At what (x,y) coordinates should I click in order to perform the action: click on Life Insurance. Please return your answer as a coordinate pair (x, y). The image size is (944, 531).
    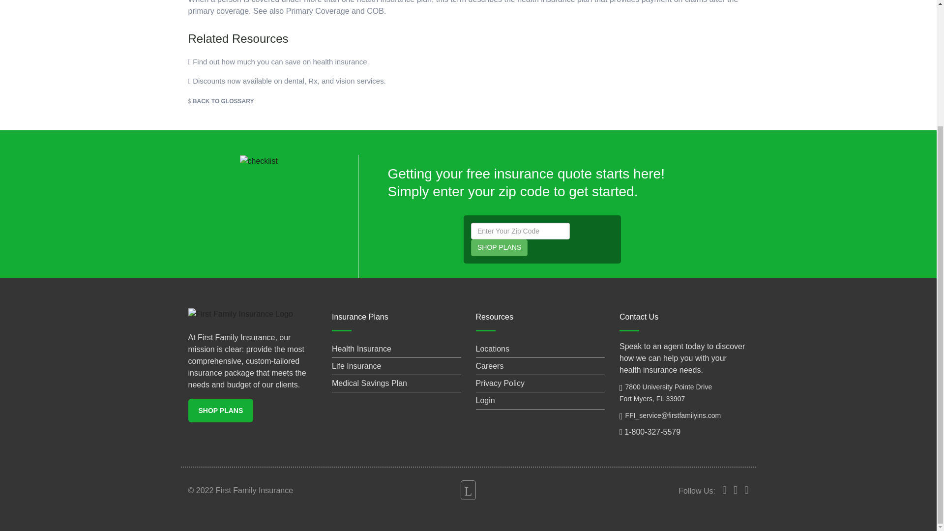
    Looking at the image, I should click on (356, 366).